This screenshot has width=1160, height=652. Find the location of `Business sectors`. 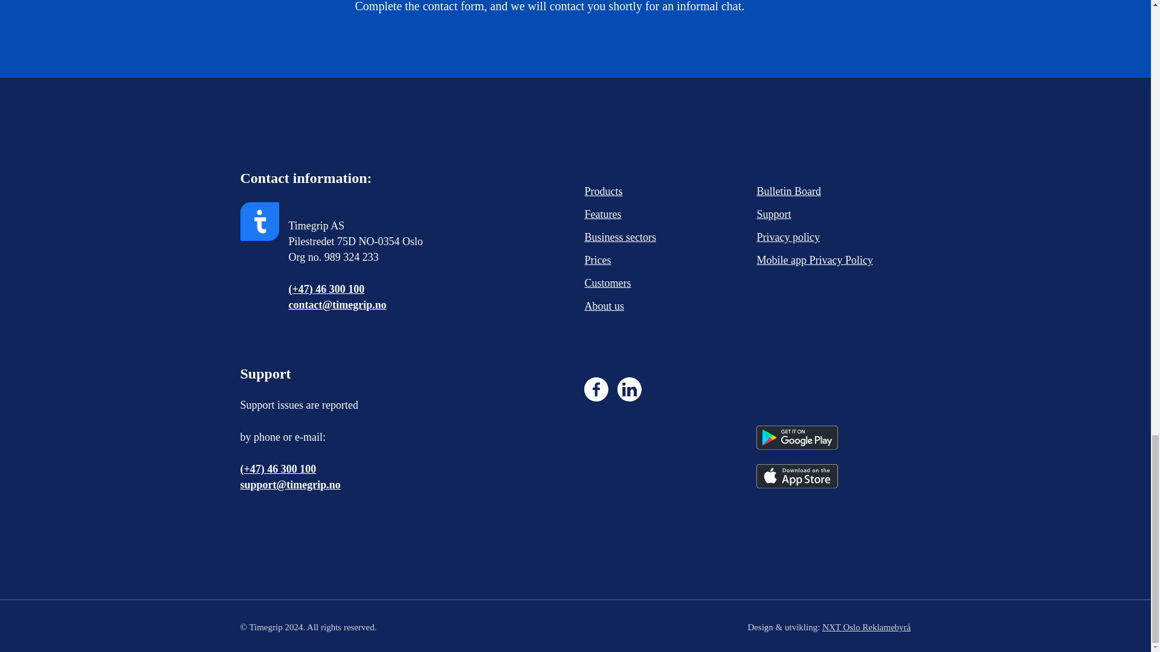

Business sectors is located at coordinates (633, 237).